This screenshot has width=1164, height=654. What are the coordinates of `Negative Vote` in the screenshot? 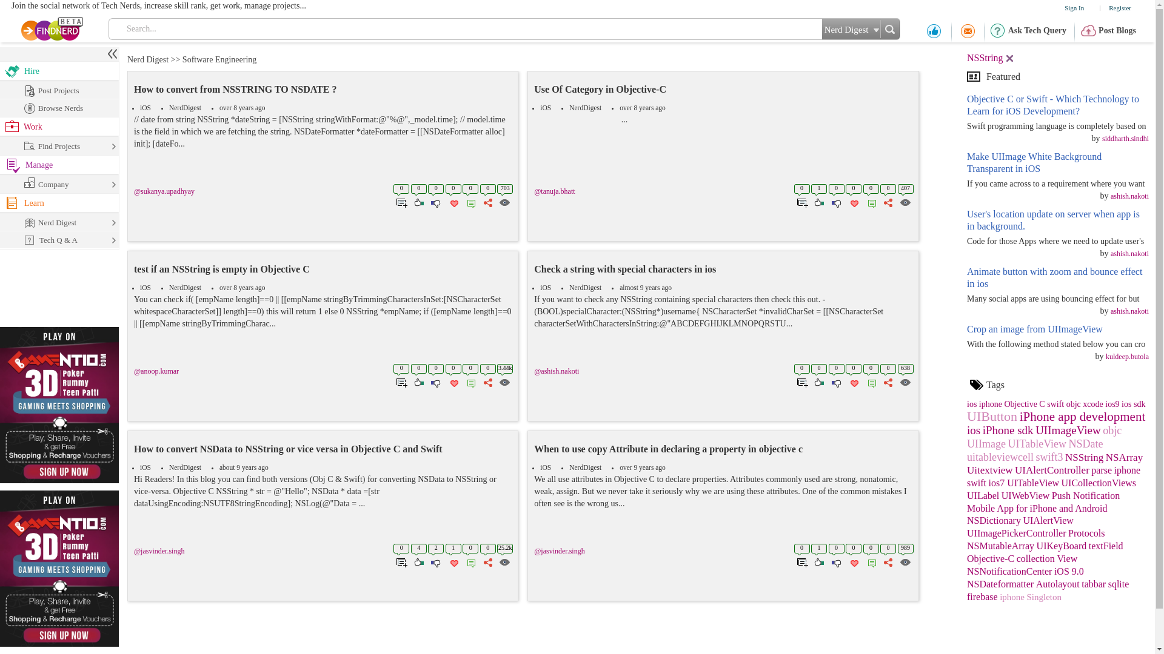 It's located at (434, 201).